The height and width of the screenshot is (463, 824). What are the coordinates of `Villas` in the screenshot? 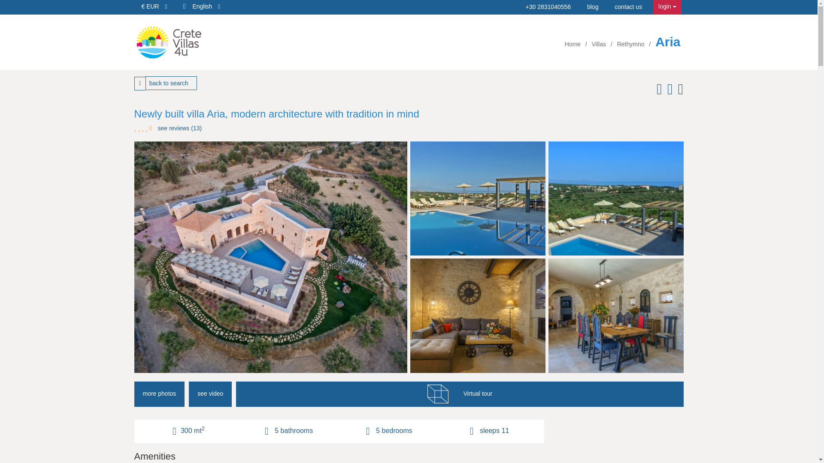 It's located at (600, 44).